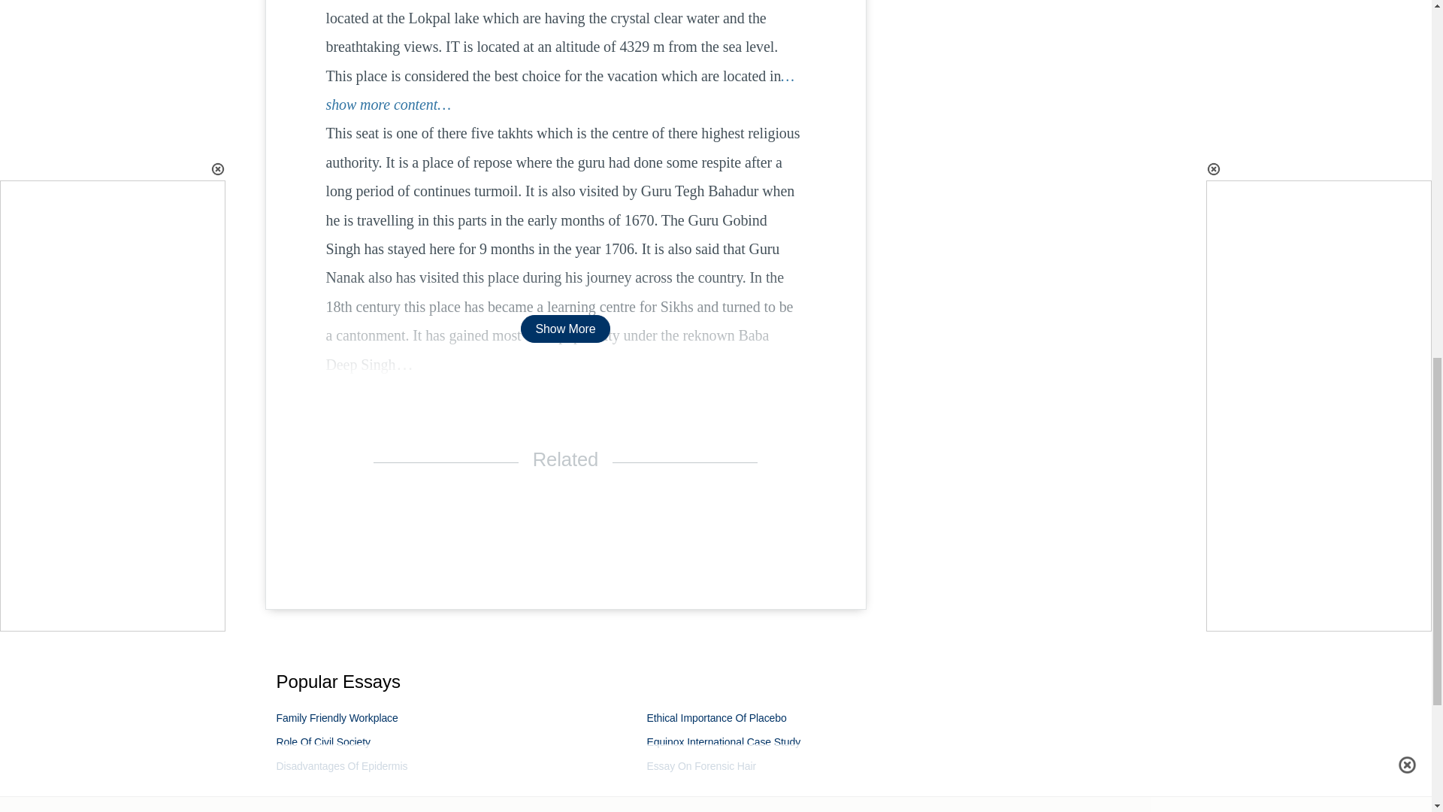  Describe the element at coordinates (701, 765) in the screenshot. I see `Essay On Forensic Hair` at that location.